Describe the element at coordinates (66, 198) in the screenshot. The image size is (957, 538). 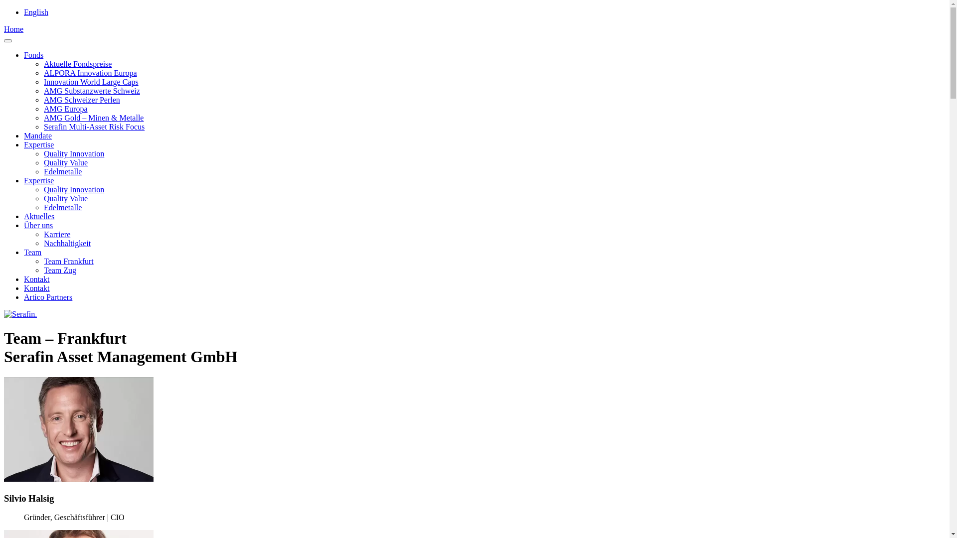
I see `Quality Value` at that location.